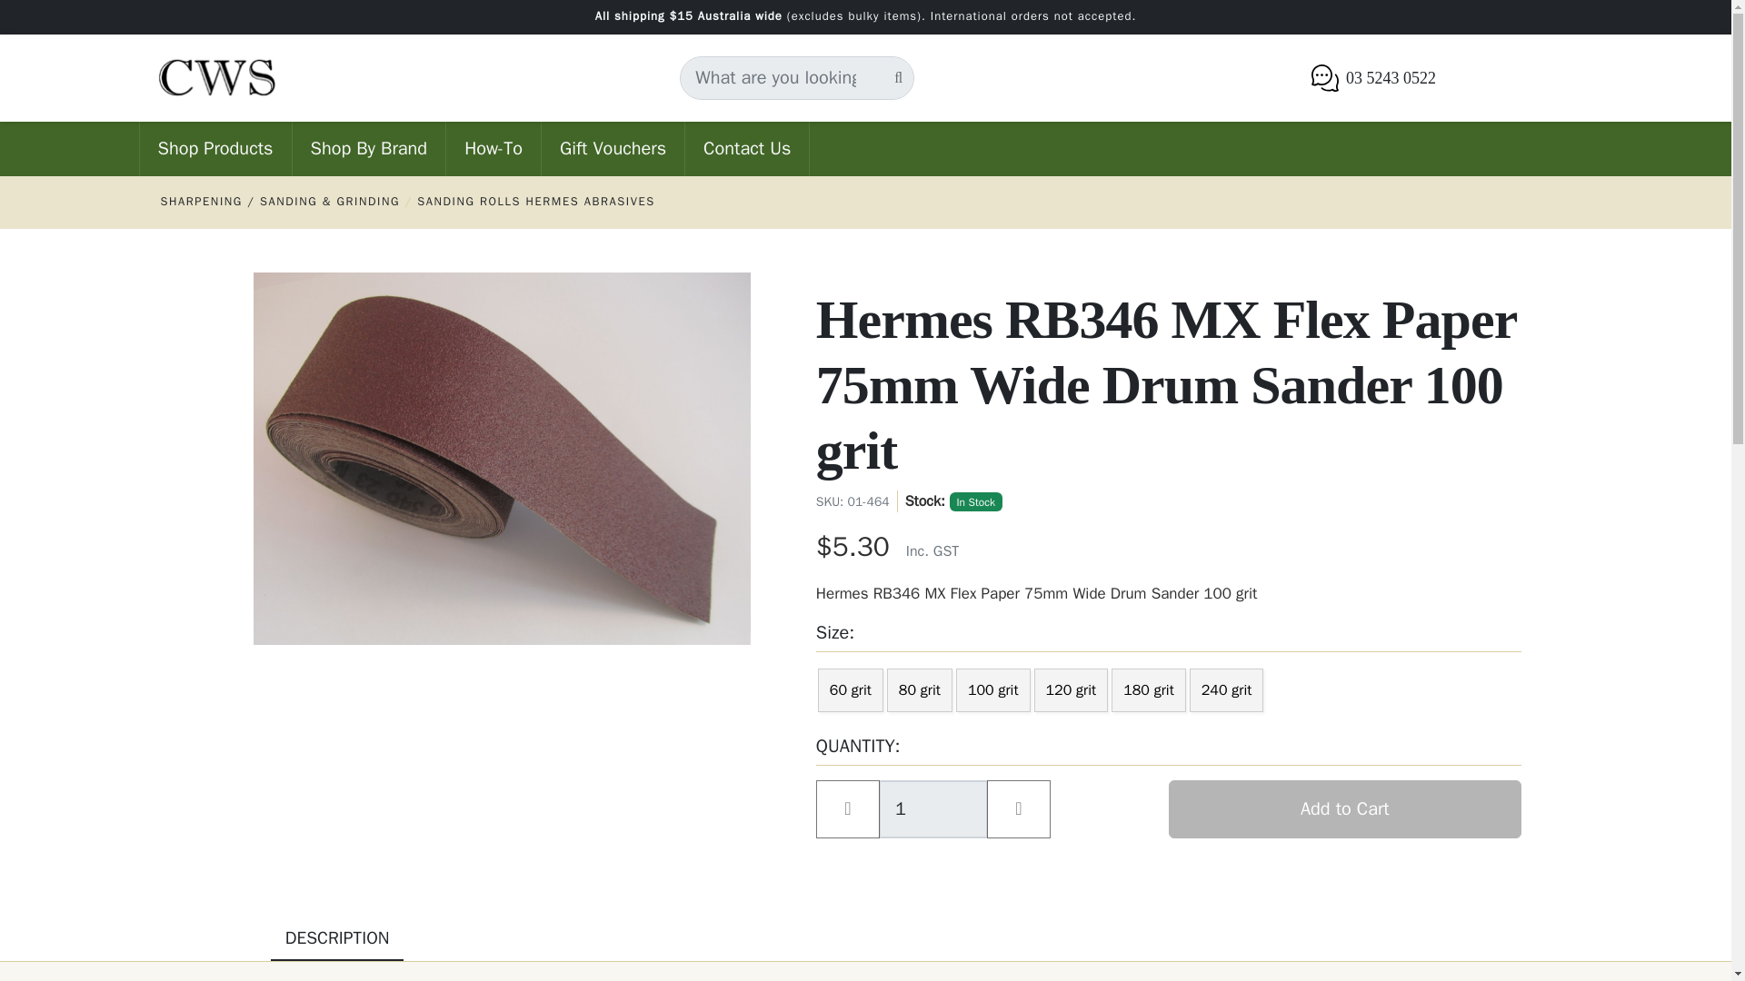 This screenshot has width=1745, height=981. What do you see at coordinates (932, 808) in the screenshot?
I see `1` at bounding box center [932, 808].